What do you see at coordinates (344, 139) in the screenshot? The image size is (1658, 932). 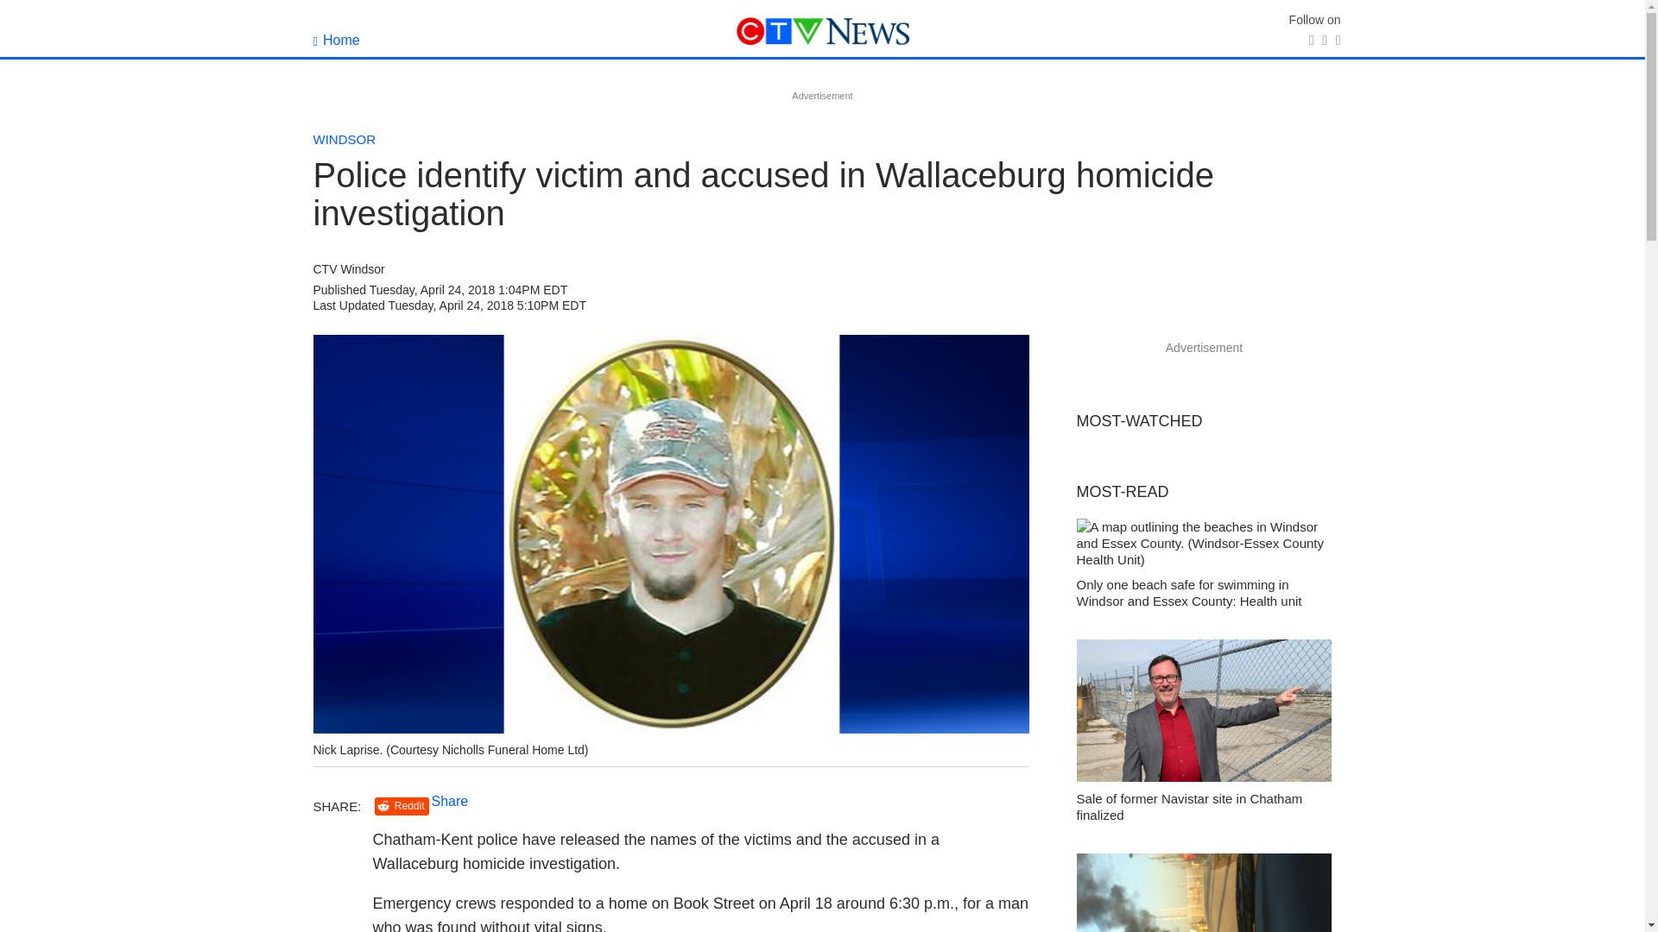 I see `WINDSOR` at bounding box center [344, 139].